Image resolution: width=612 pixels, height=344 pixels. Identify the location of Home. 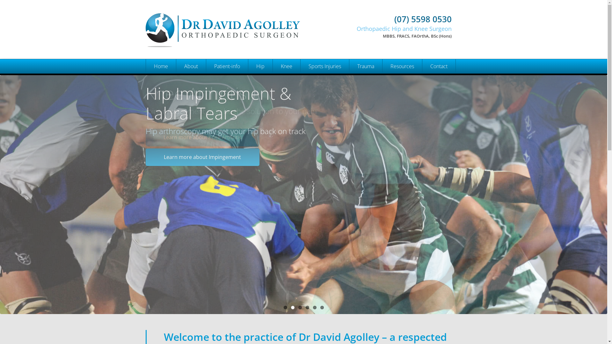
(161, 66).